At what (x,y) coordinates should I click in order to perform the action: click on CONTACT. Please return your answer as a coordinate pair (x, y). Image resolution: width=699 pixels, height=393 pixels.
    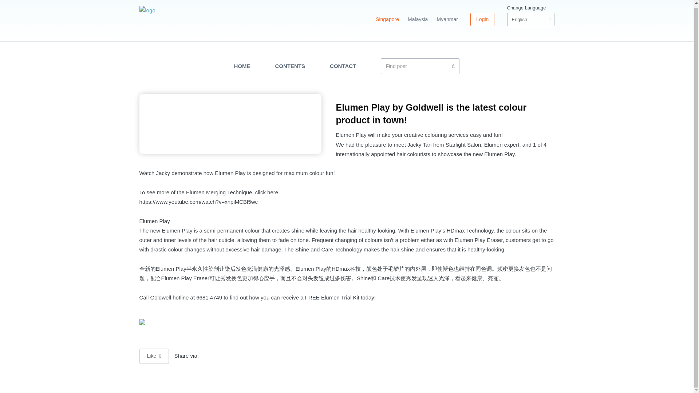
    Looking at the image, I should click on (343, 66).